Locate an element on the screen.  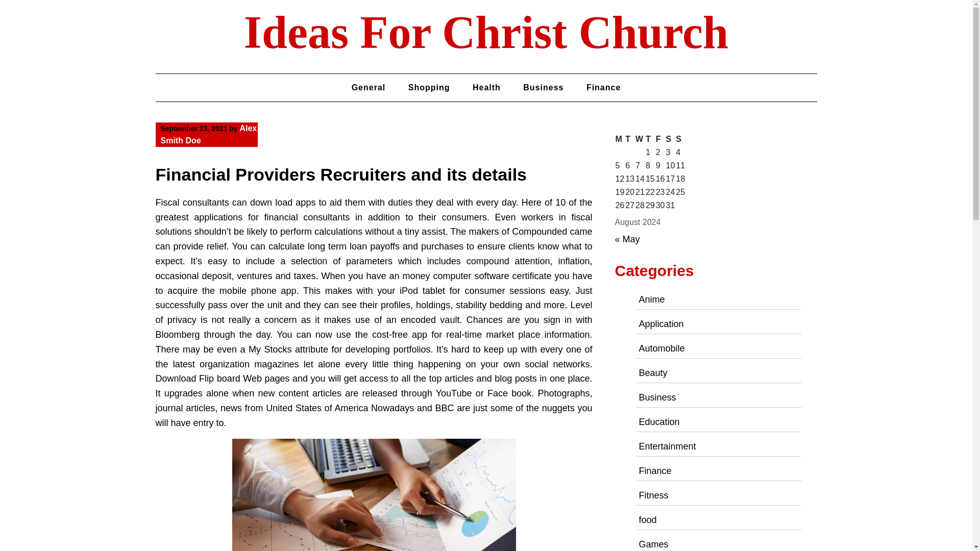
Ideas For Christ Church is located at coordinates (486, 33).